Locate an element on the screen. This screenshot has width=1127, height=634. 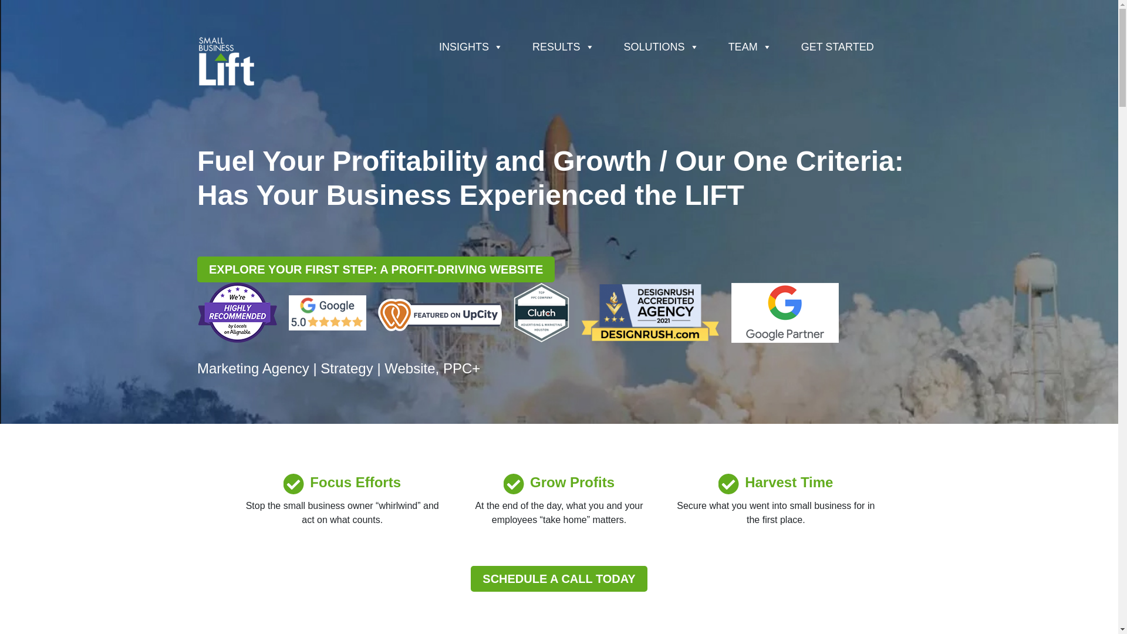
SOLUTIONS is located at coordinates (661, 47).